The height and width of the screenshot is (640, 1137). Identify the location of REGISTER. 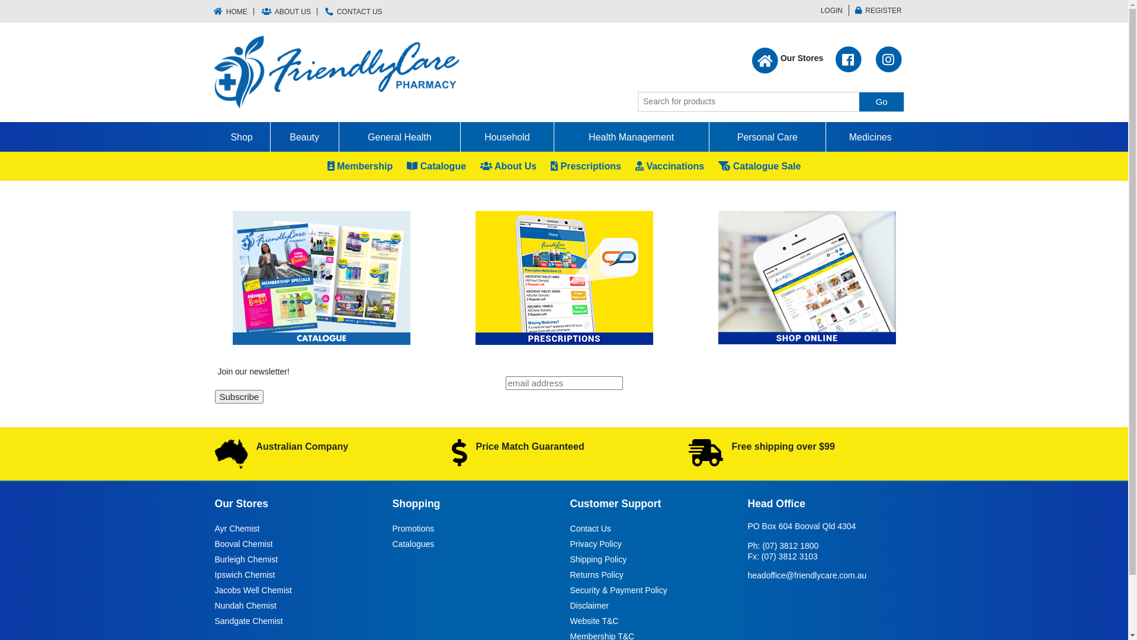
(878, 11).